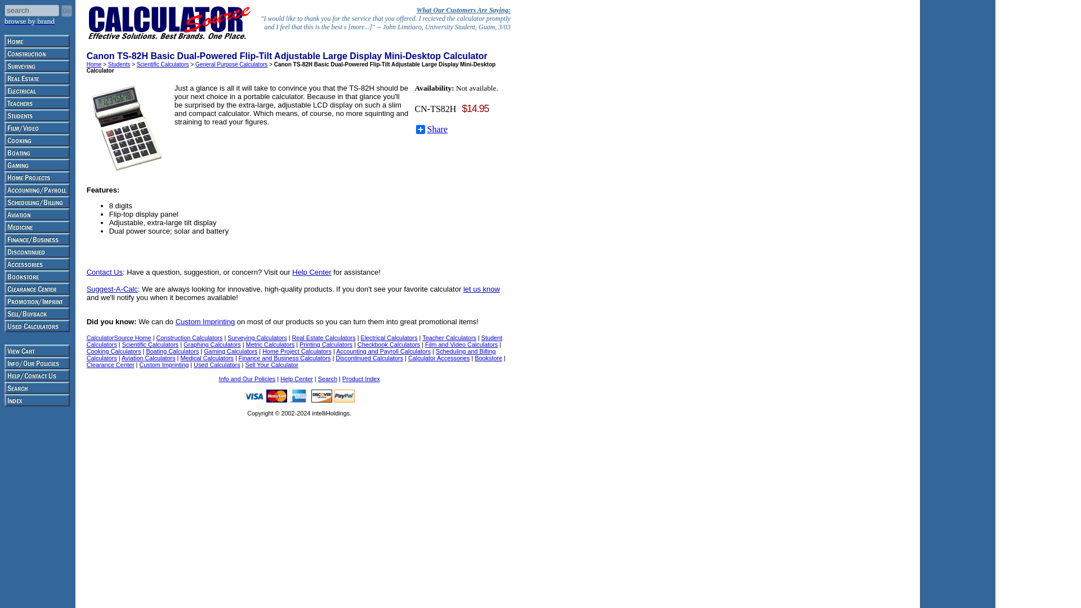 This screenshot has height=608, width=1081. Describe the element at coordinates (119, 64) in the screenshot. I see `Students` at that location.